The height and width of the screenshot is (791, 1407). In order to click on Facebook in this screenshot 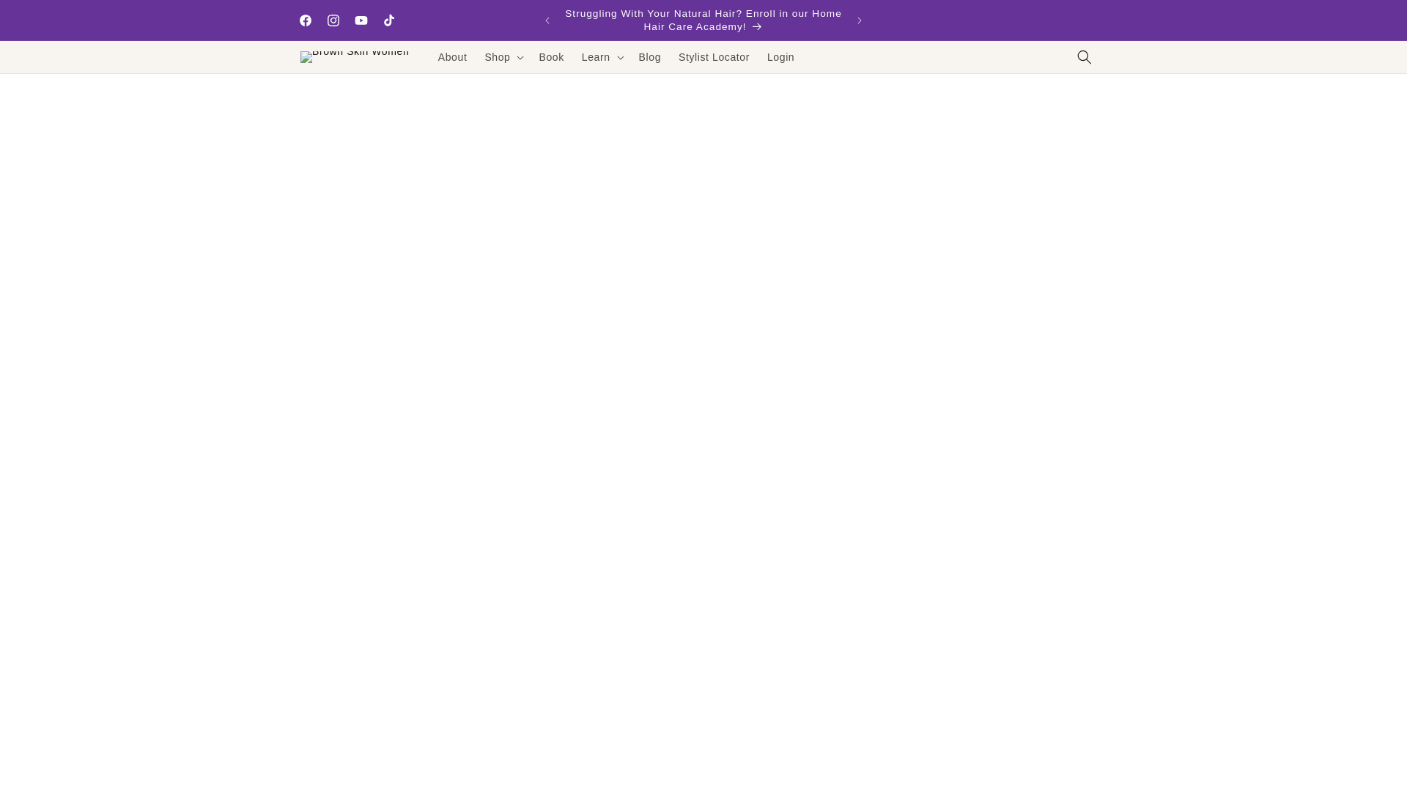, I will do `click(305, 21)`.